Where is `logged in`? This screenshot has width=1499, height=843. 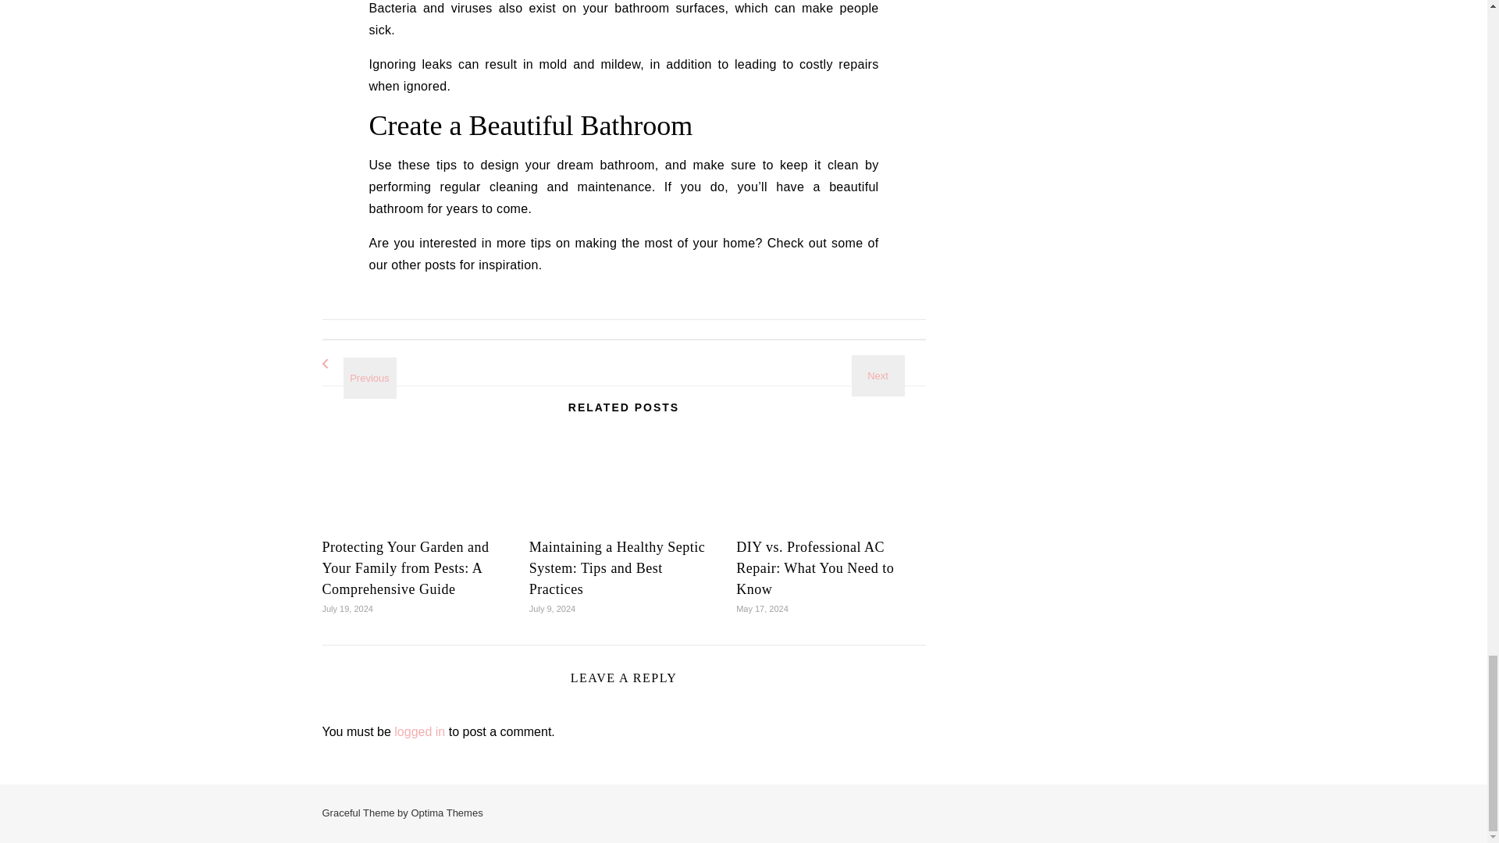 logged in is located at coordinates (419, 731).